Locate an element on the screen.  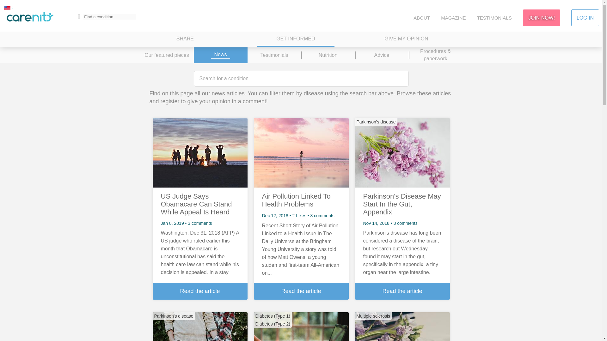
ABOUT is located at coordinates (421, 18).